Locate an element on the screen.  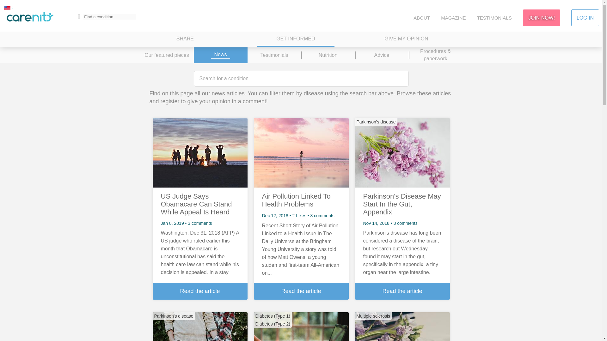
ABOUT is located at coordinates (421, 18).